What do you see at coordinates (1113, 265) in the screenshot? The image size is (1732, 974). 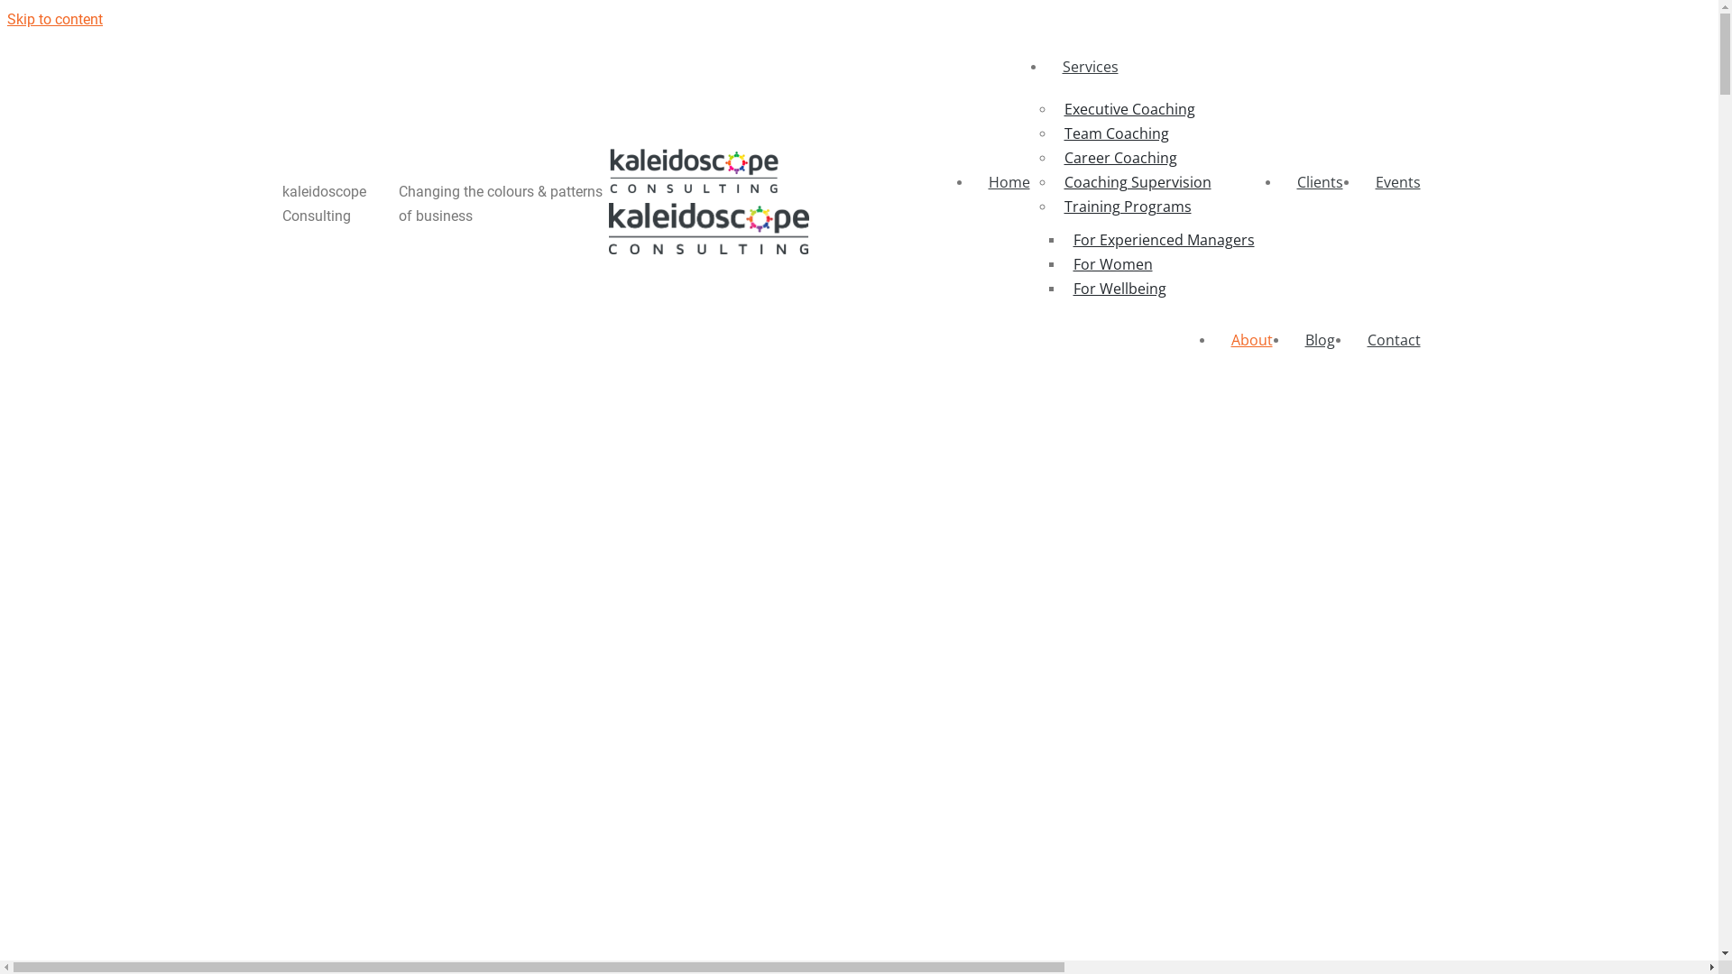 I see `For Women` at bounding box center [1113, 265].